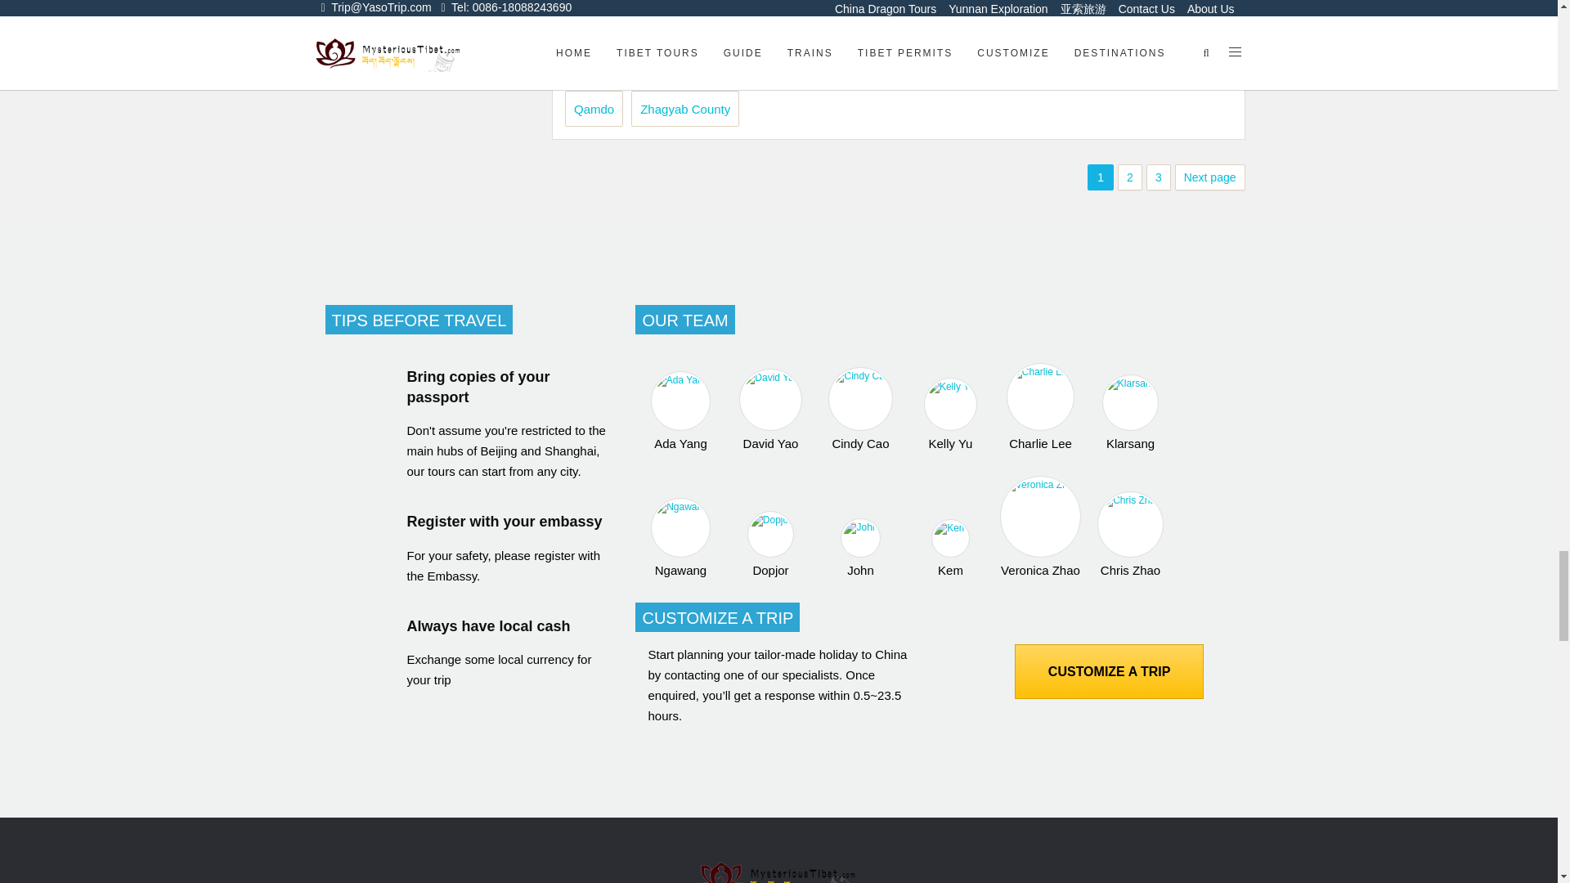 This screenshot has height=883, width=1570. I want to click on Ada Yang, so click(680, 410).